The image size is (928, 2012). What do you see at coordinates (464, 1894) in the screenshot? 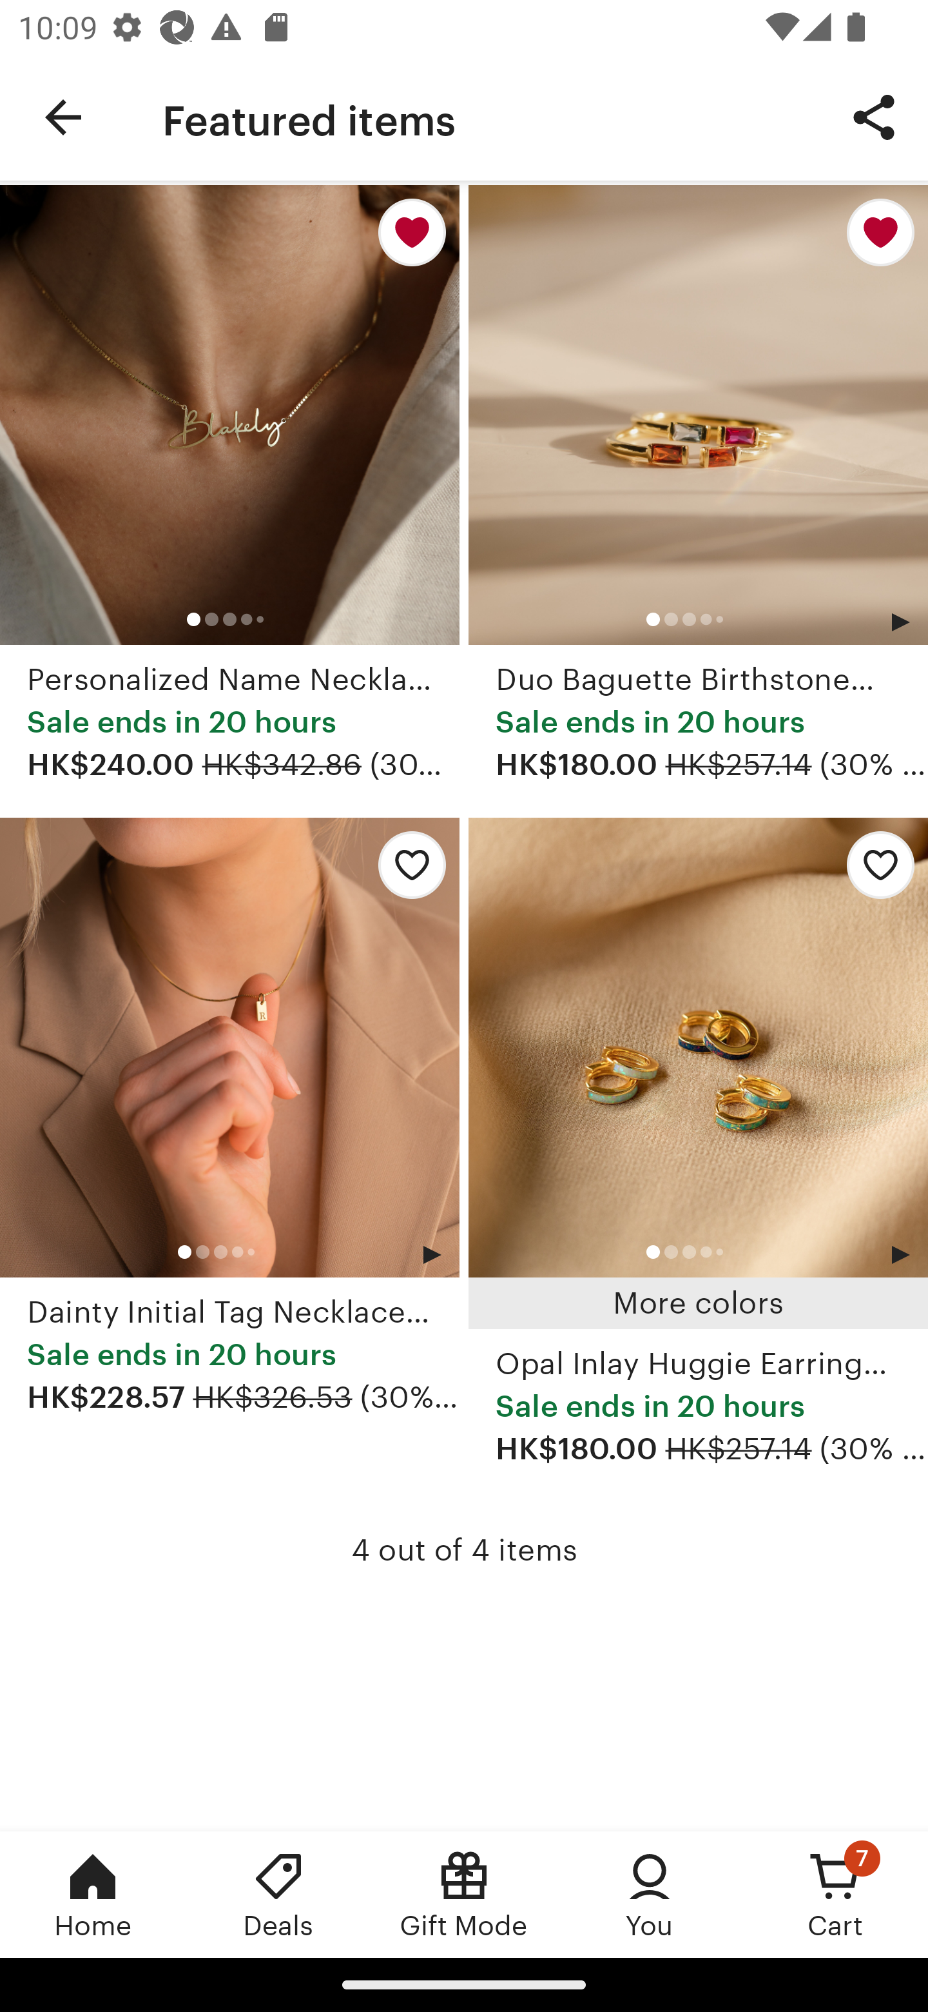
I see `Gift Mode` at bounding box center [464, 1894].